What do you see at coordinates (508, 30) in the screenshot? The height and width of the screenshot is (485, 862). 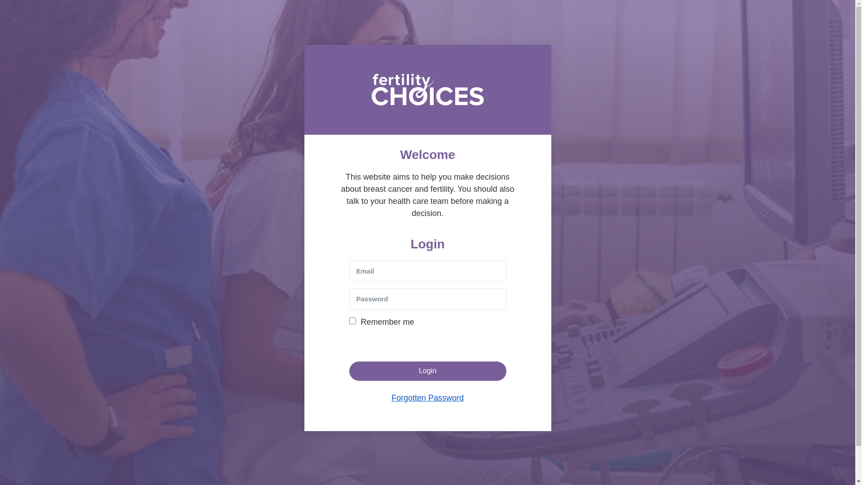 I see `Personal stories` at bounding box center [508, 30].